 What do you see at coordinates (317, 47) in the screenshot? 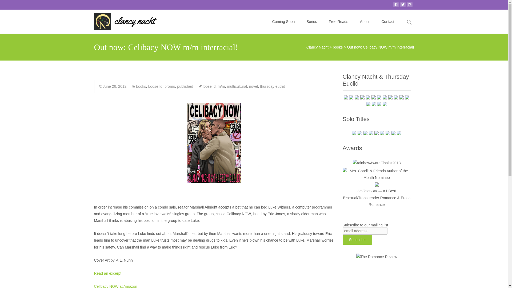
I see `Go to Clancy Nacht.` at bounding box center [317, 47].